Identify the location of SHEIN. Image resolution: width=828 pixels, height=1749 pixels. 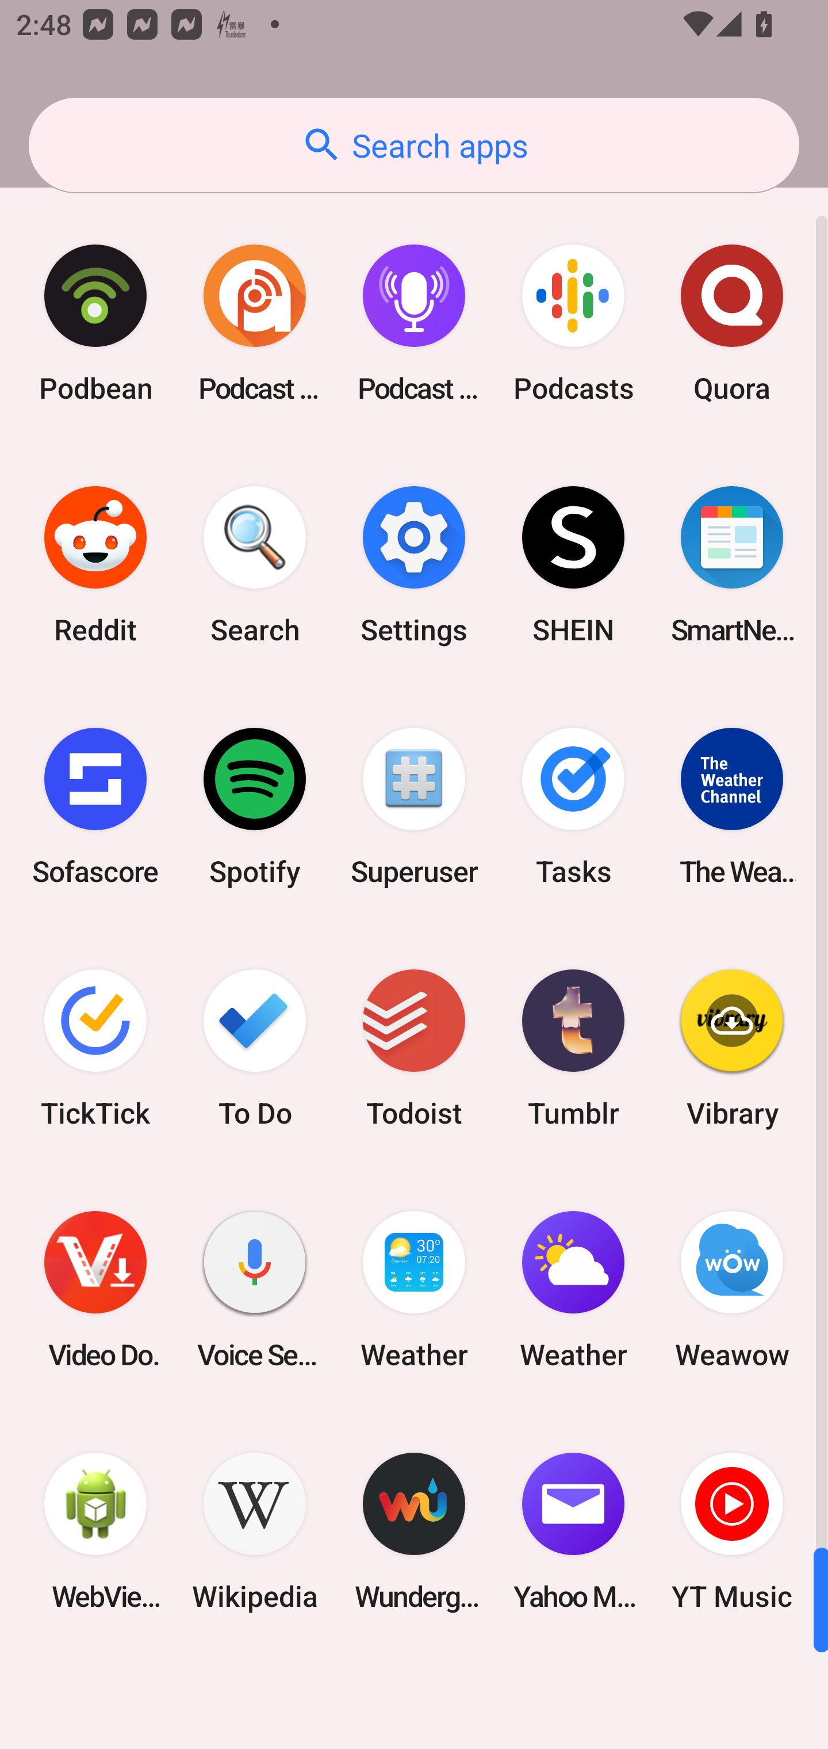
(573, 565).